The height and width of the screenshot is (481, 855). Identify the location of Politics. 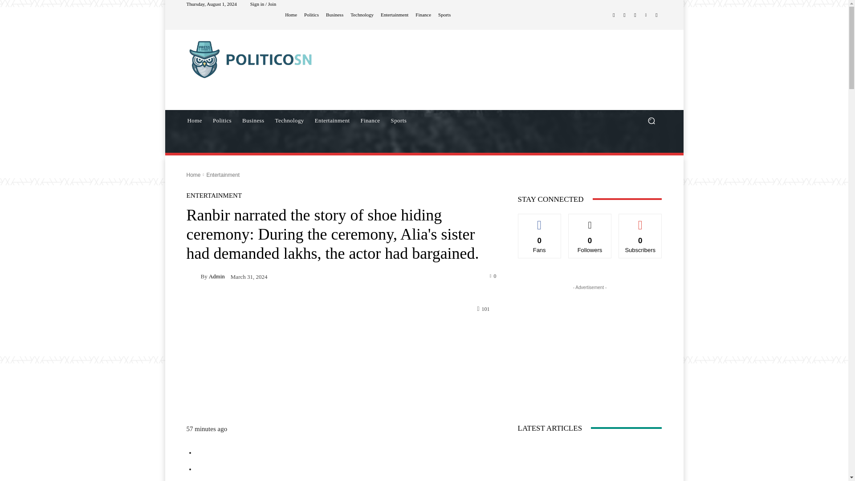
(312, 15).